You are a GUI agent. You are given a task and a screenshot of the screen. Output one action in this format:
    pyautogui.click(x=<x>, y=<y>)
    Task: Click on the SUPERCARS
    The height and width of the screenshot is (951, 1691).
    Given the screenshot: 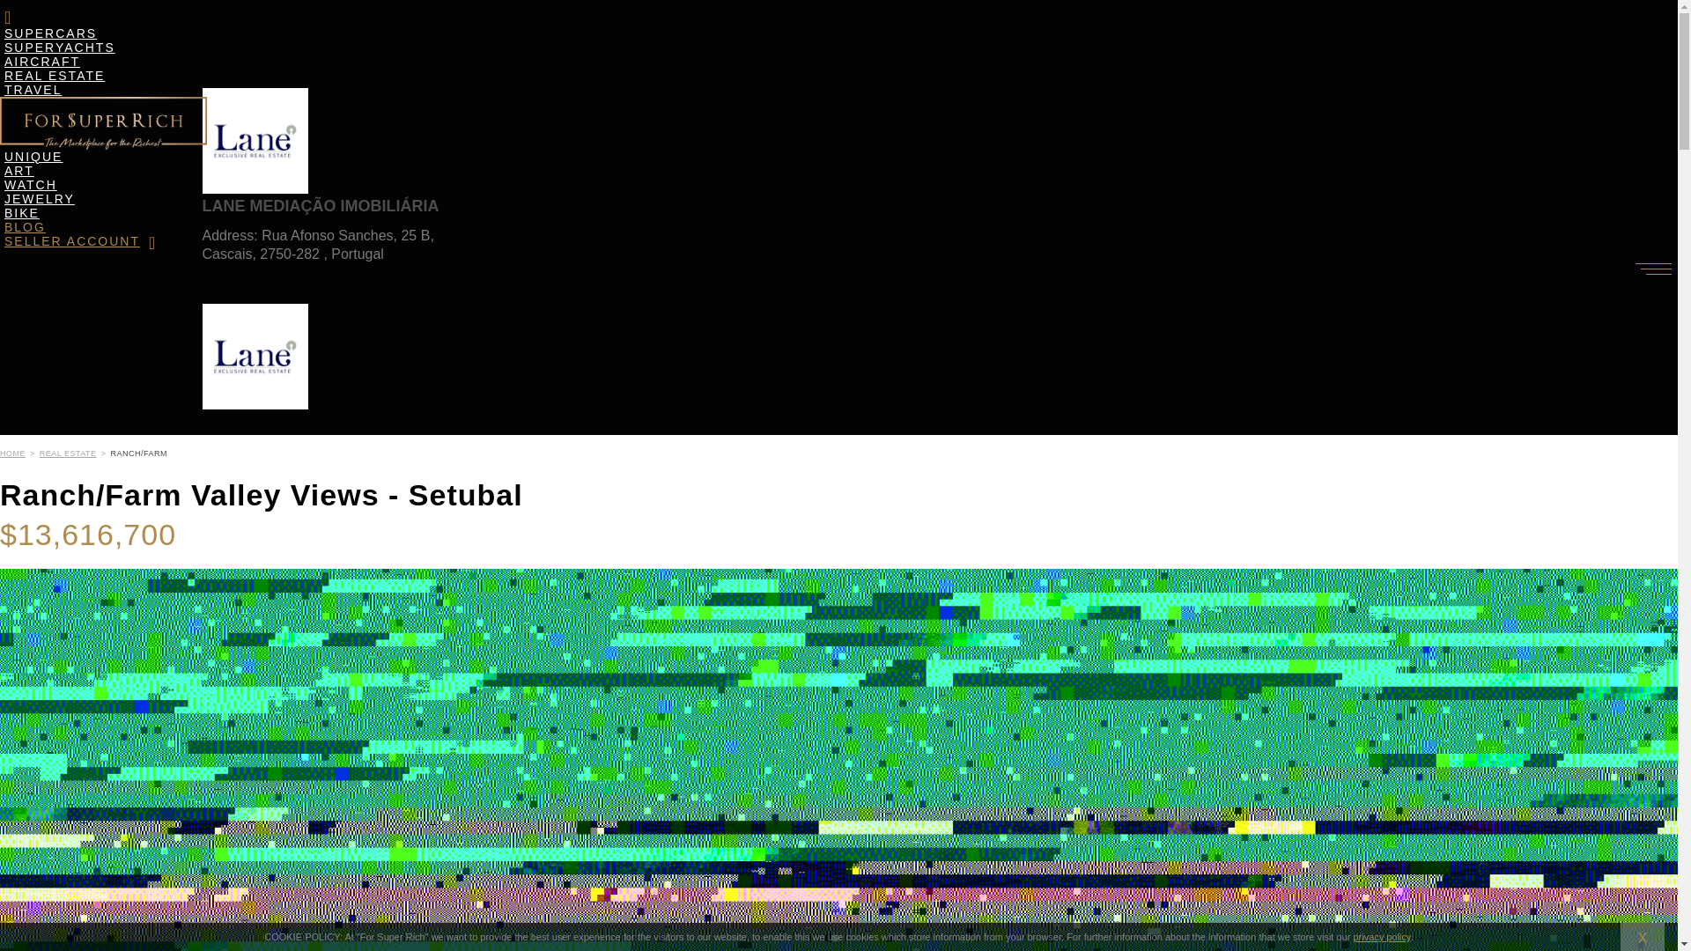 What is the action you would take?
    pyautogui.click(x=51, y=33)
    